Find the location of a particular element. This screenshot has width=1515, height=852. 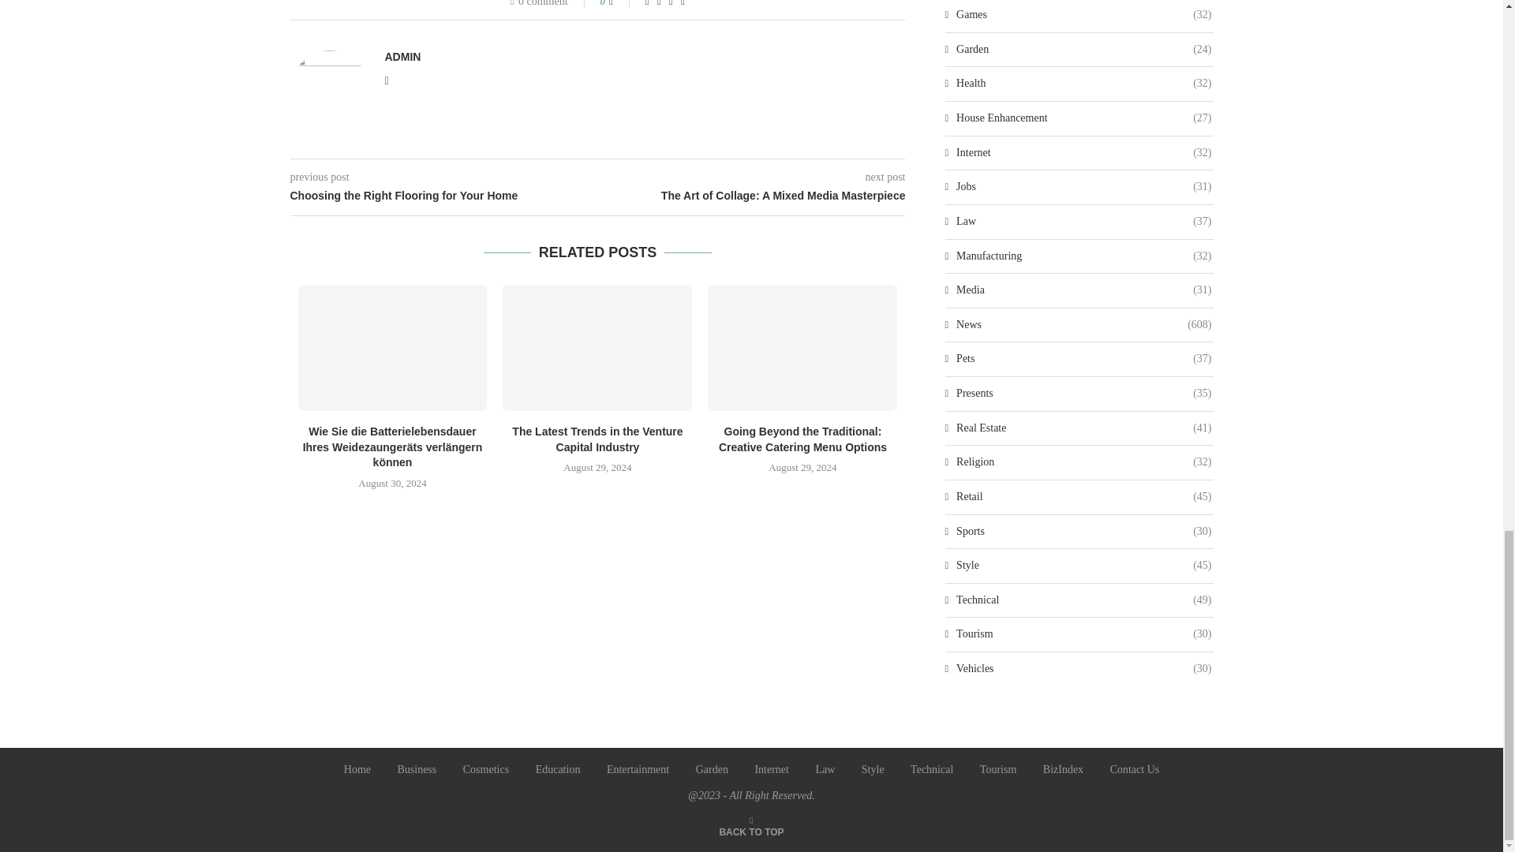

Going Beyond the Traditional: Creative Catering Menu Options is located at coordinates (802, 347).